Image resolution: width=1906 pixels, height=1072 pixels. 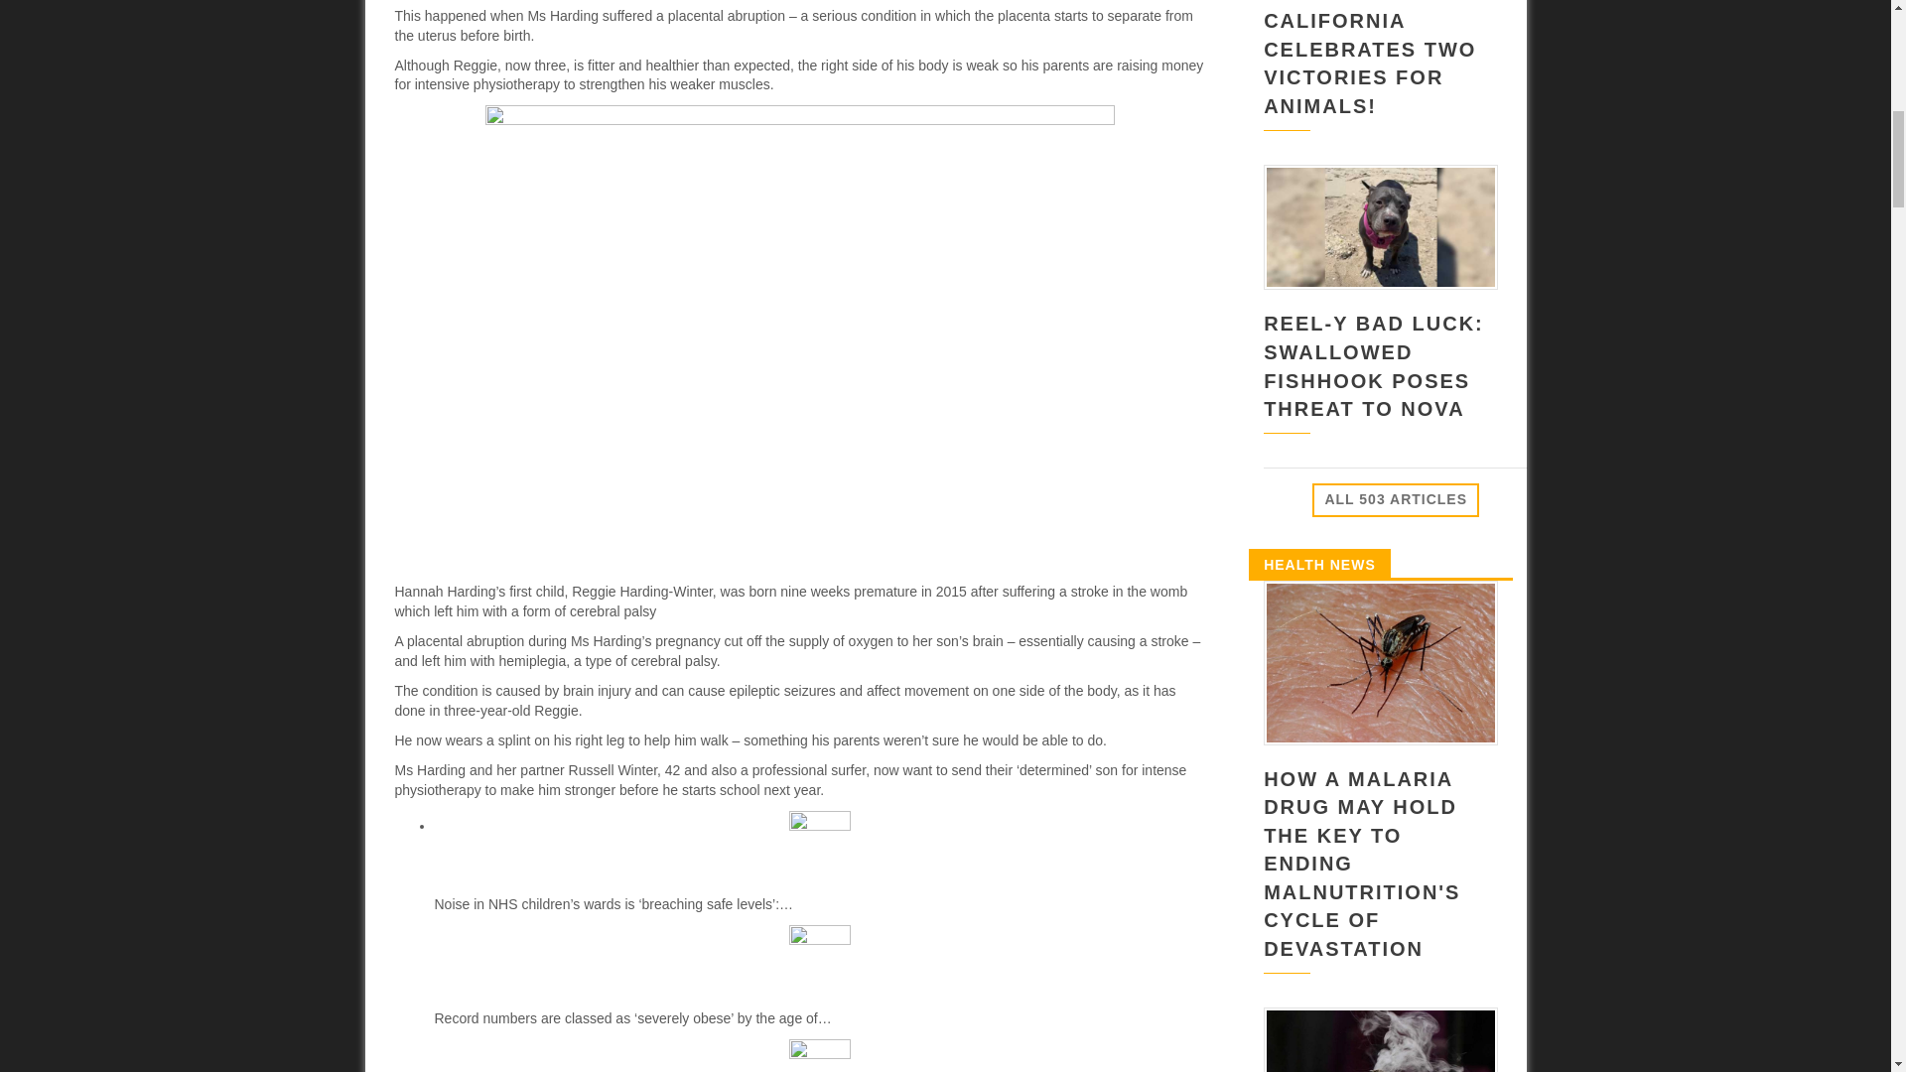 What do you see at coordinates (1374, 366) in the screenshot?
I see `REEL-Y BAD LUCK: SWALLOWED FISHHOOK POSES THREAT TO NOVA` at bounding box center [1374, 366].